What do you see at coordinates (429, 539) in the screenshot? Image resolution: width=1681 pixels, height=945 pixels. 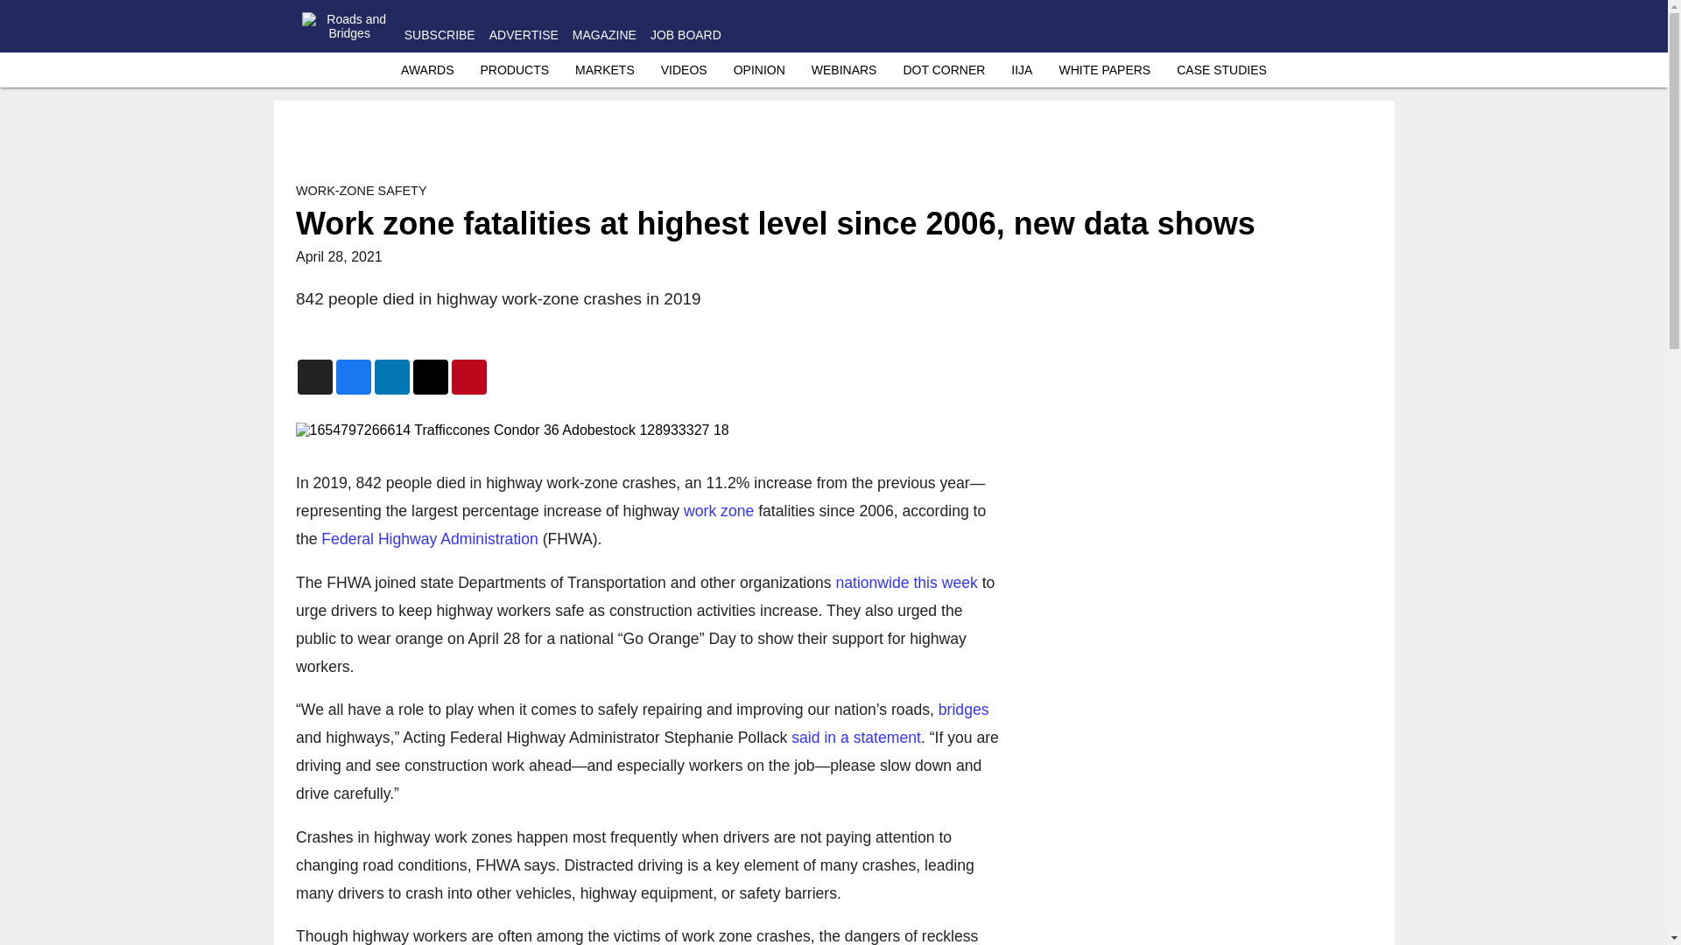 I see `Federal Highway Administration` at bounding box center [429, 539].